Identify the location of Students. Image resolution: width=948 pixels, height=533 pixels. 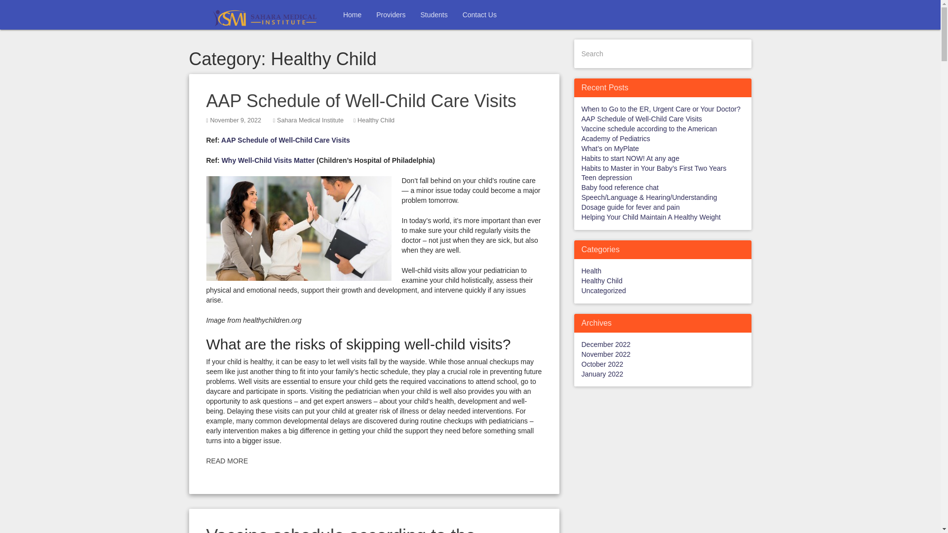
(434, 15).